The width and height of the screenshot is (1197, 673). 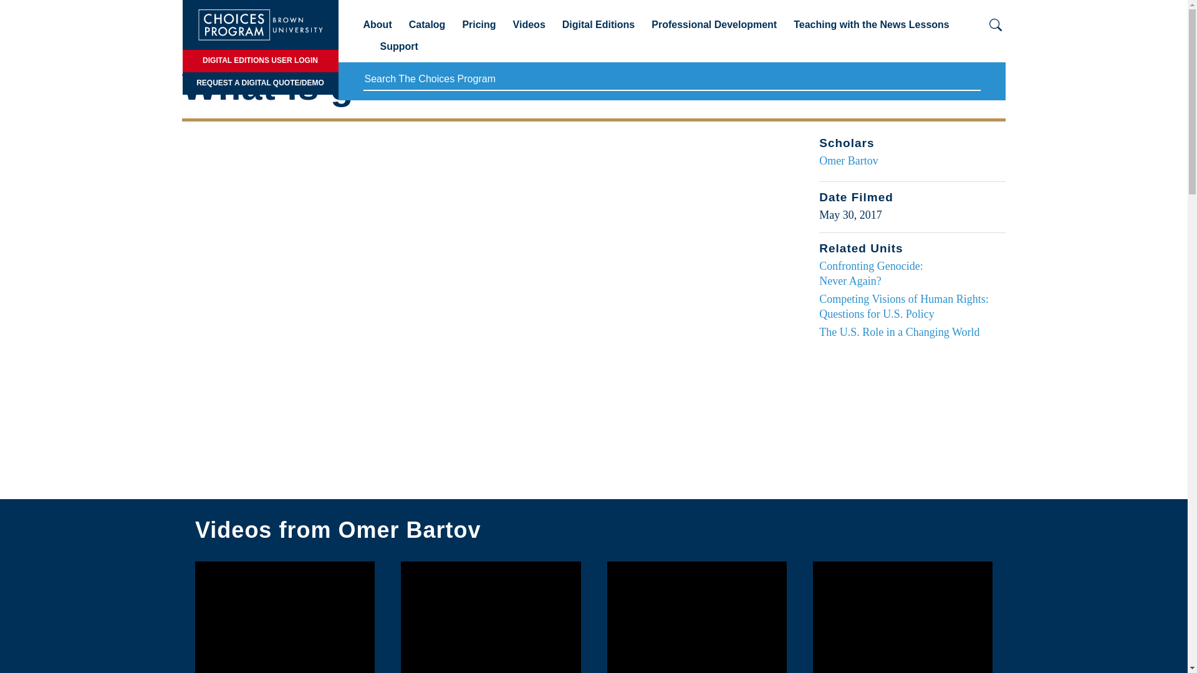 I want to click on Digital Editions, so click(x=598, y=29).